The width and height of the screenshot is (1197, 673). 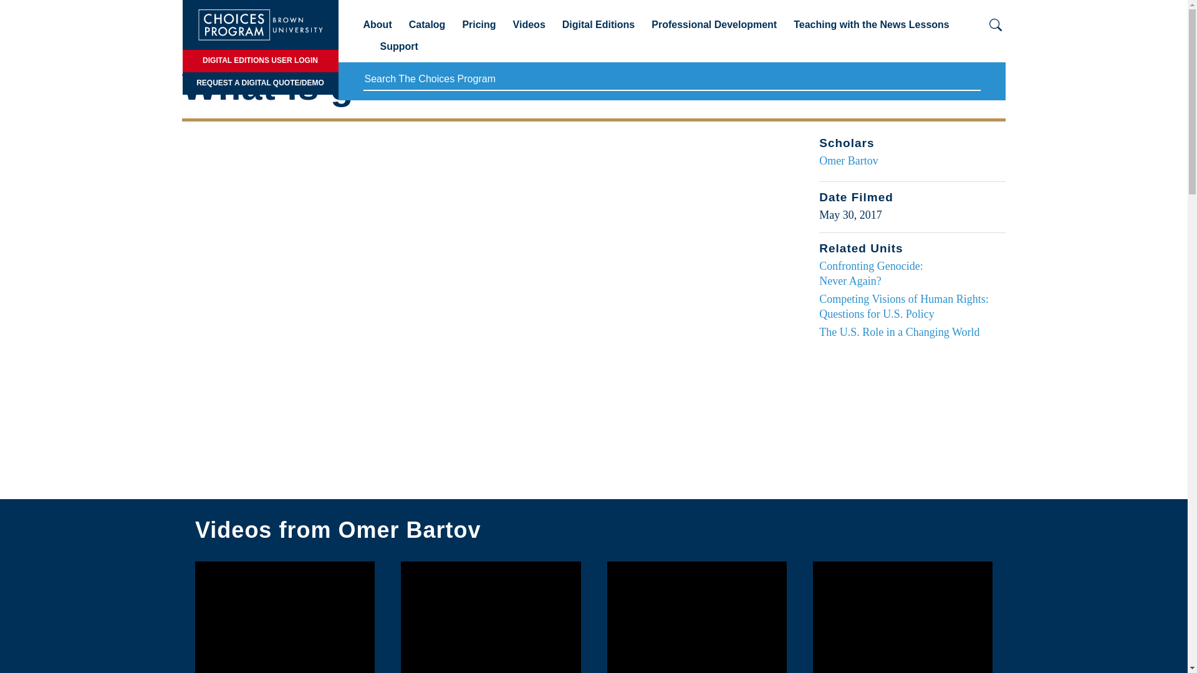 I want to click on Digital Editions, so click(x=598, y=29).